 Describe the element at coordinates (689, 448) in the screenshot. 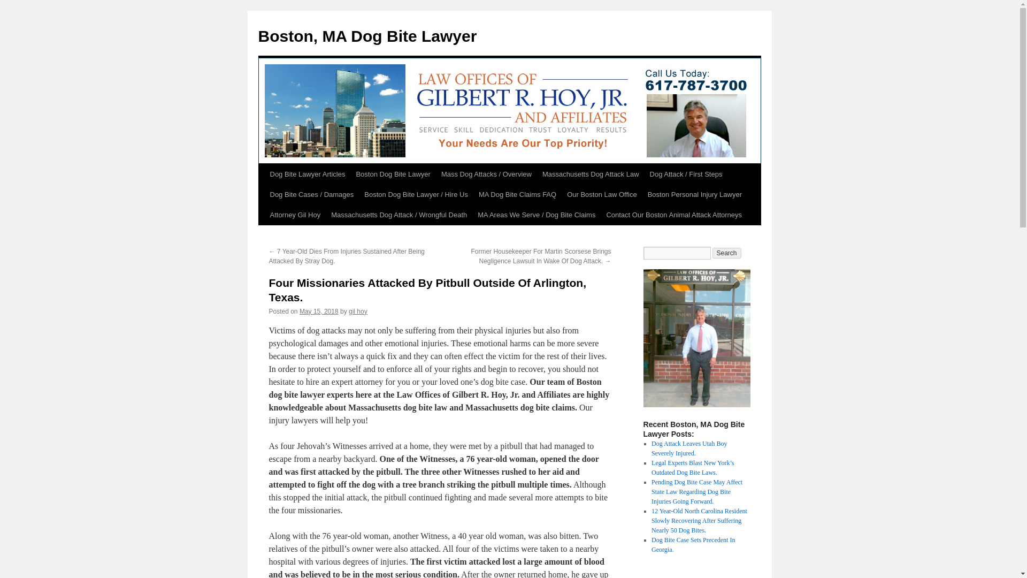

I see `Dog Attack Leaves Utah Boy Severely Injured.` at that location.